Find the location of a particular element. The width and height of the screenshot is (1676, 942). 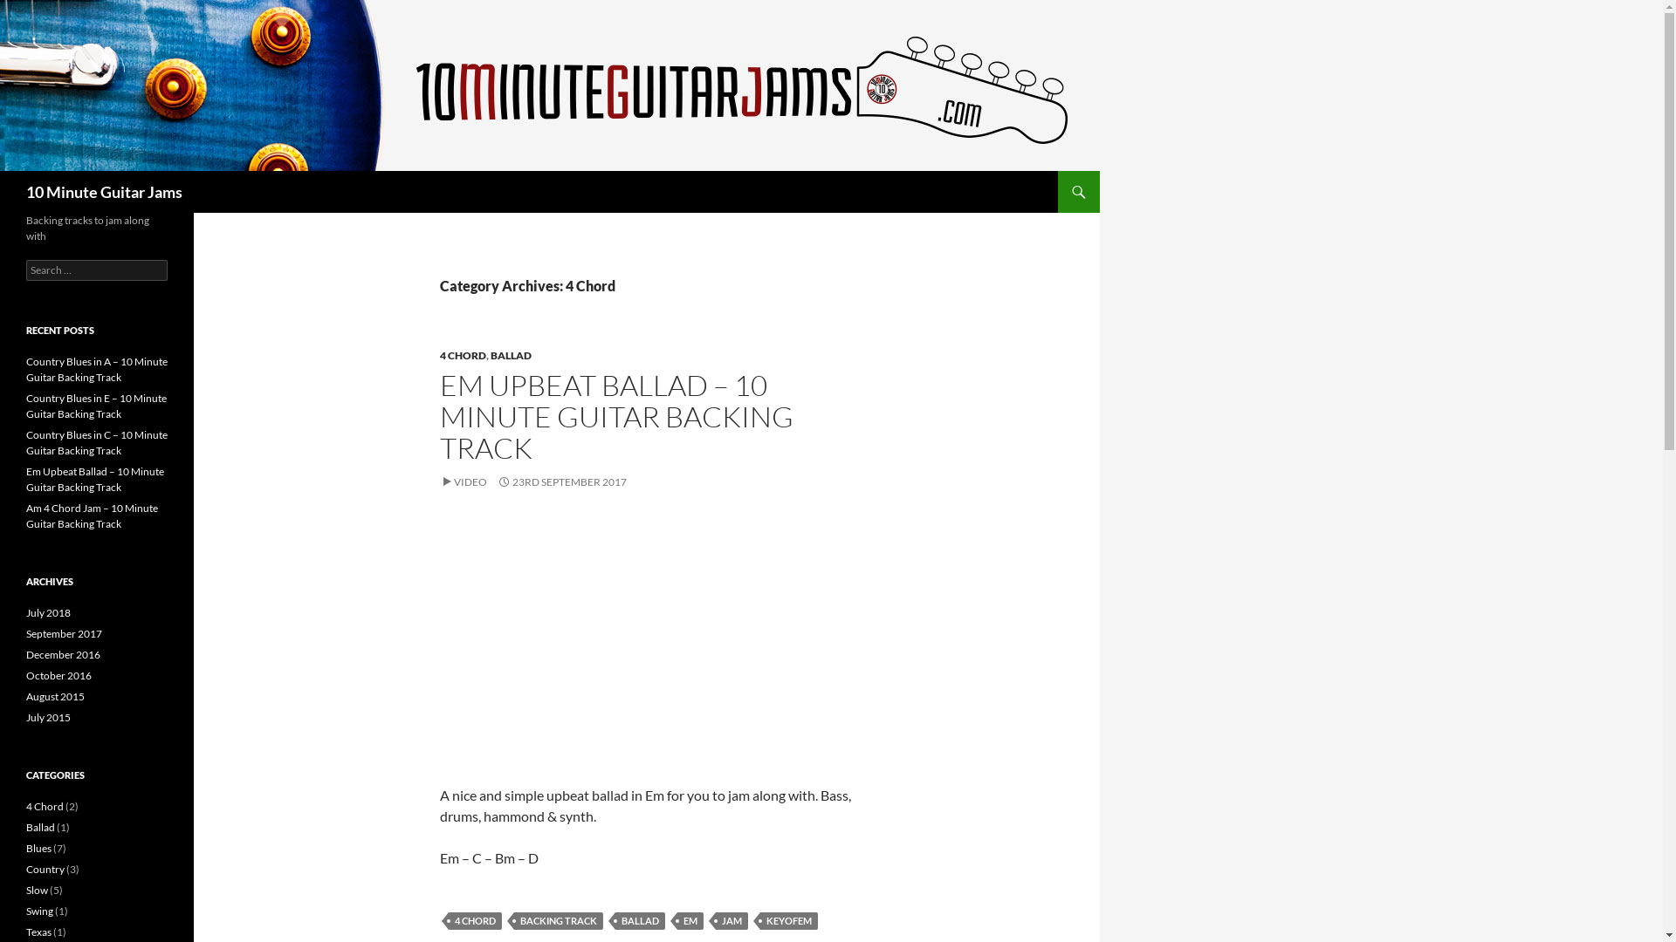

BALLAD is located at coordinates (512, 356).